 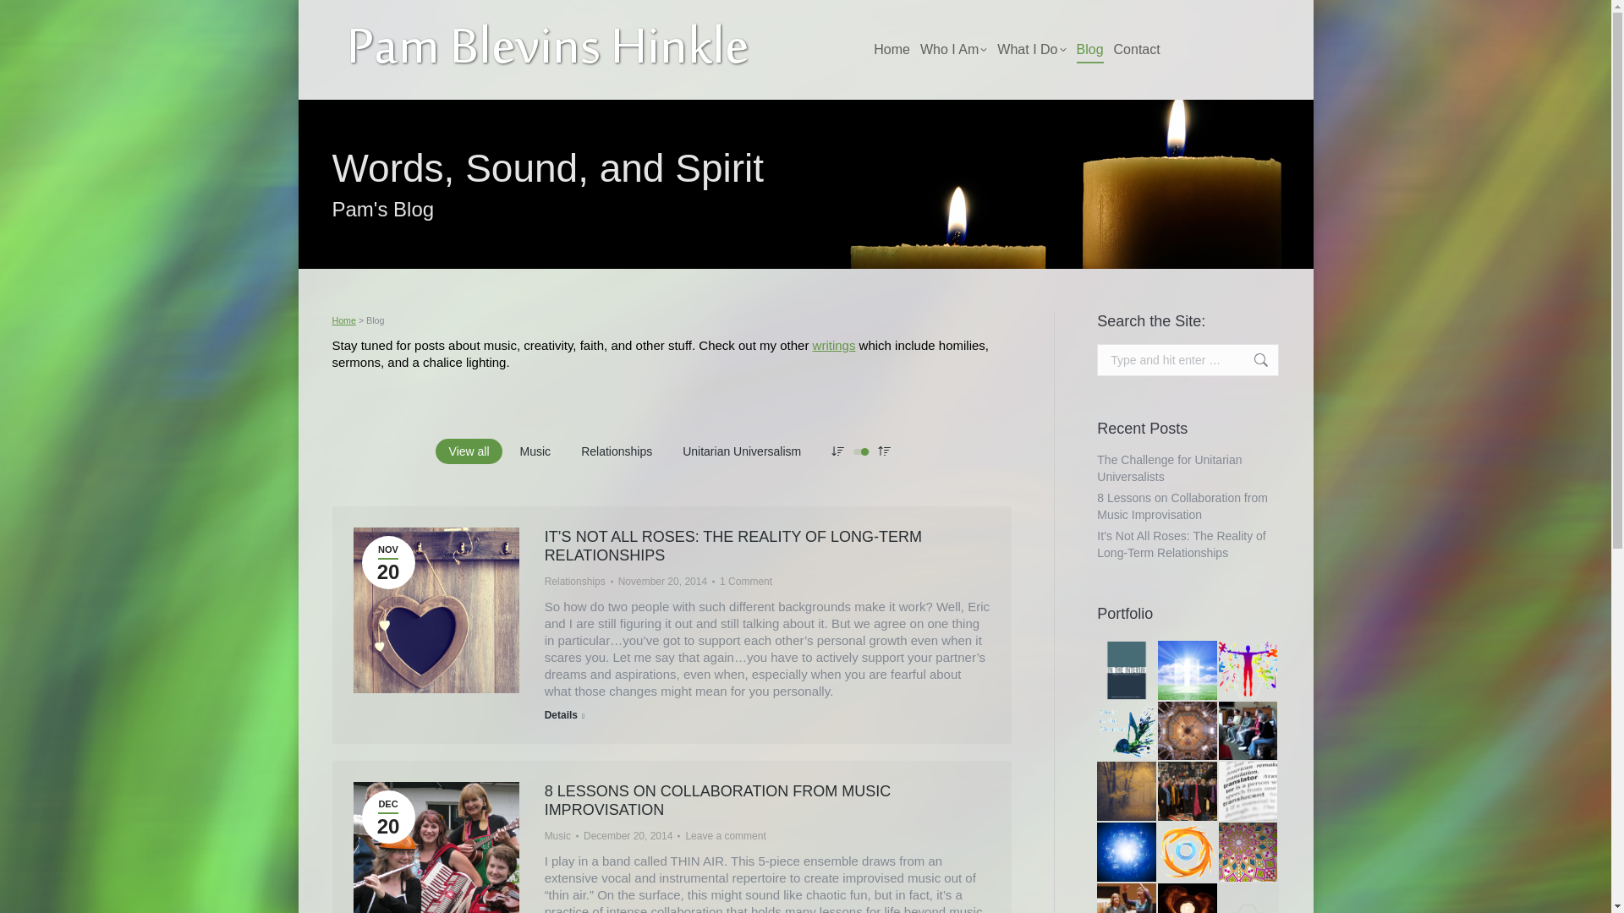 What do you see at coordinates (1137, 50) in the screenshot?
I see `5:53 am` at bounding box center [1137, 50].